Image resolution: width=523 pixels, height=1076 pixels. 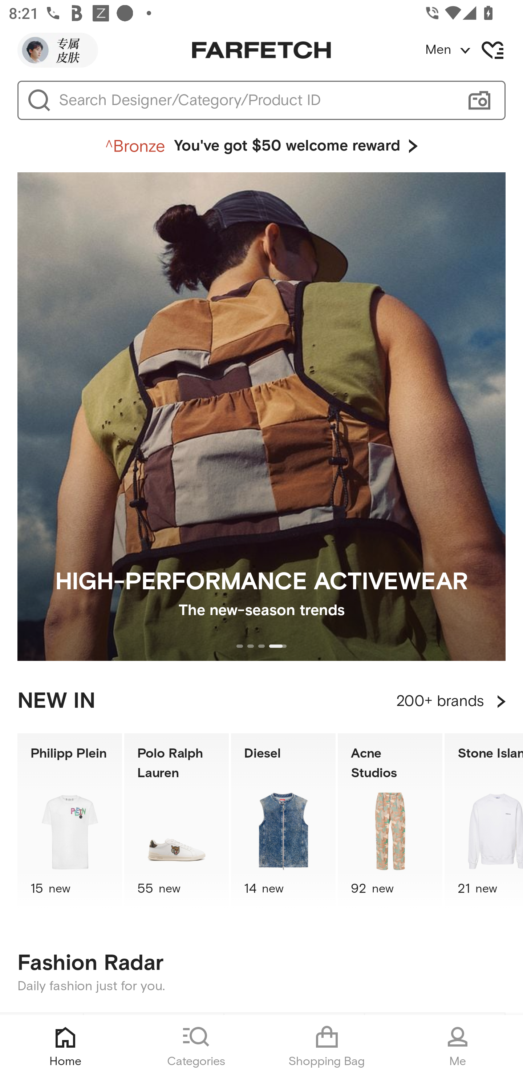 I want to click on Polo Ralph Lauren 55  new, so click(x=177, y=822).